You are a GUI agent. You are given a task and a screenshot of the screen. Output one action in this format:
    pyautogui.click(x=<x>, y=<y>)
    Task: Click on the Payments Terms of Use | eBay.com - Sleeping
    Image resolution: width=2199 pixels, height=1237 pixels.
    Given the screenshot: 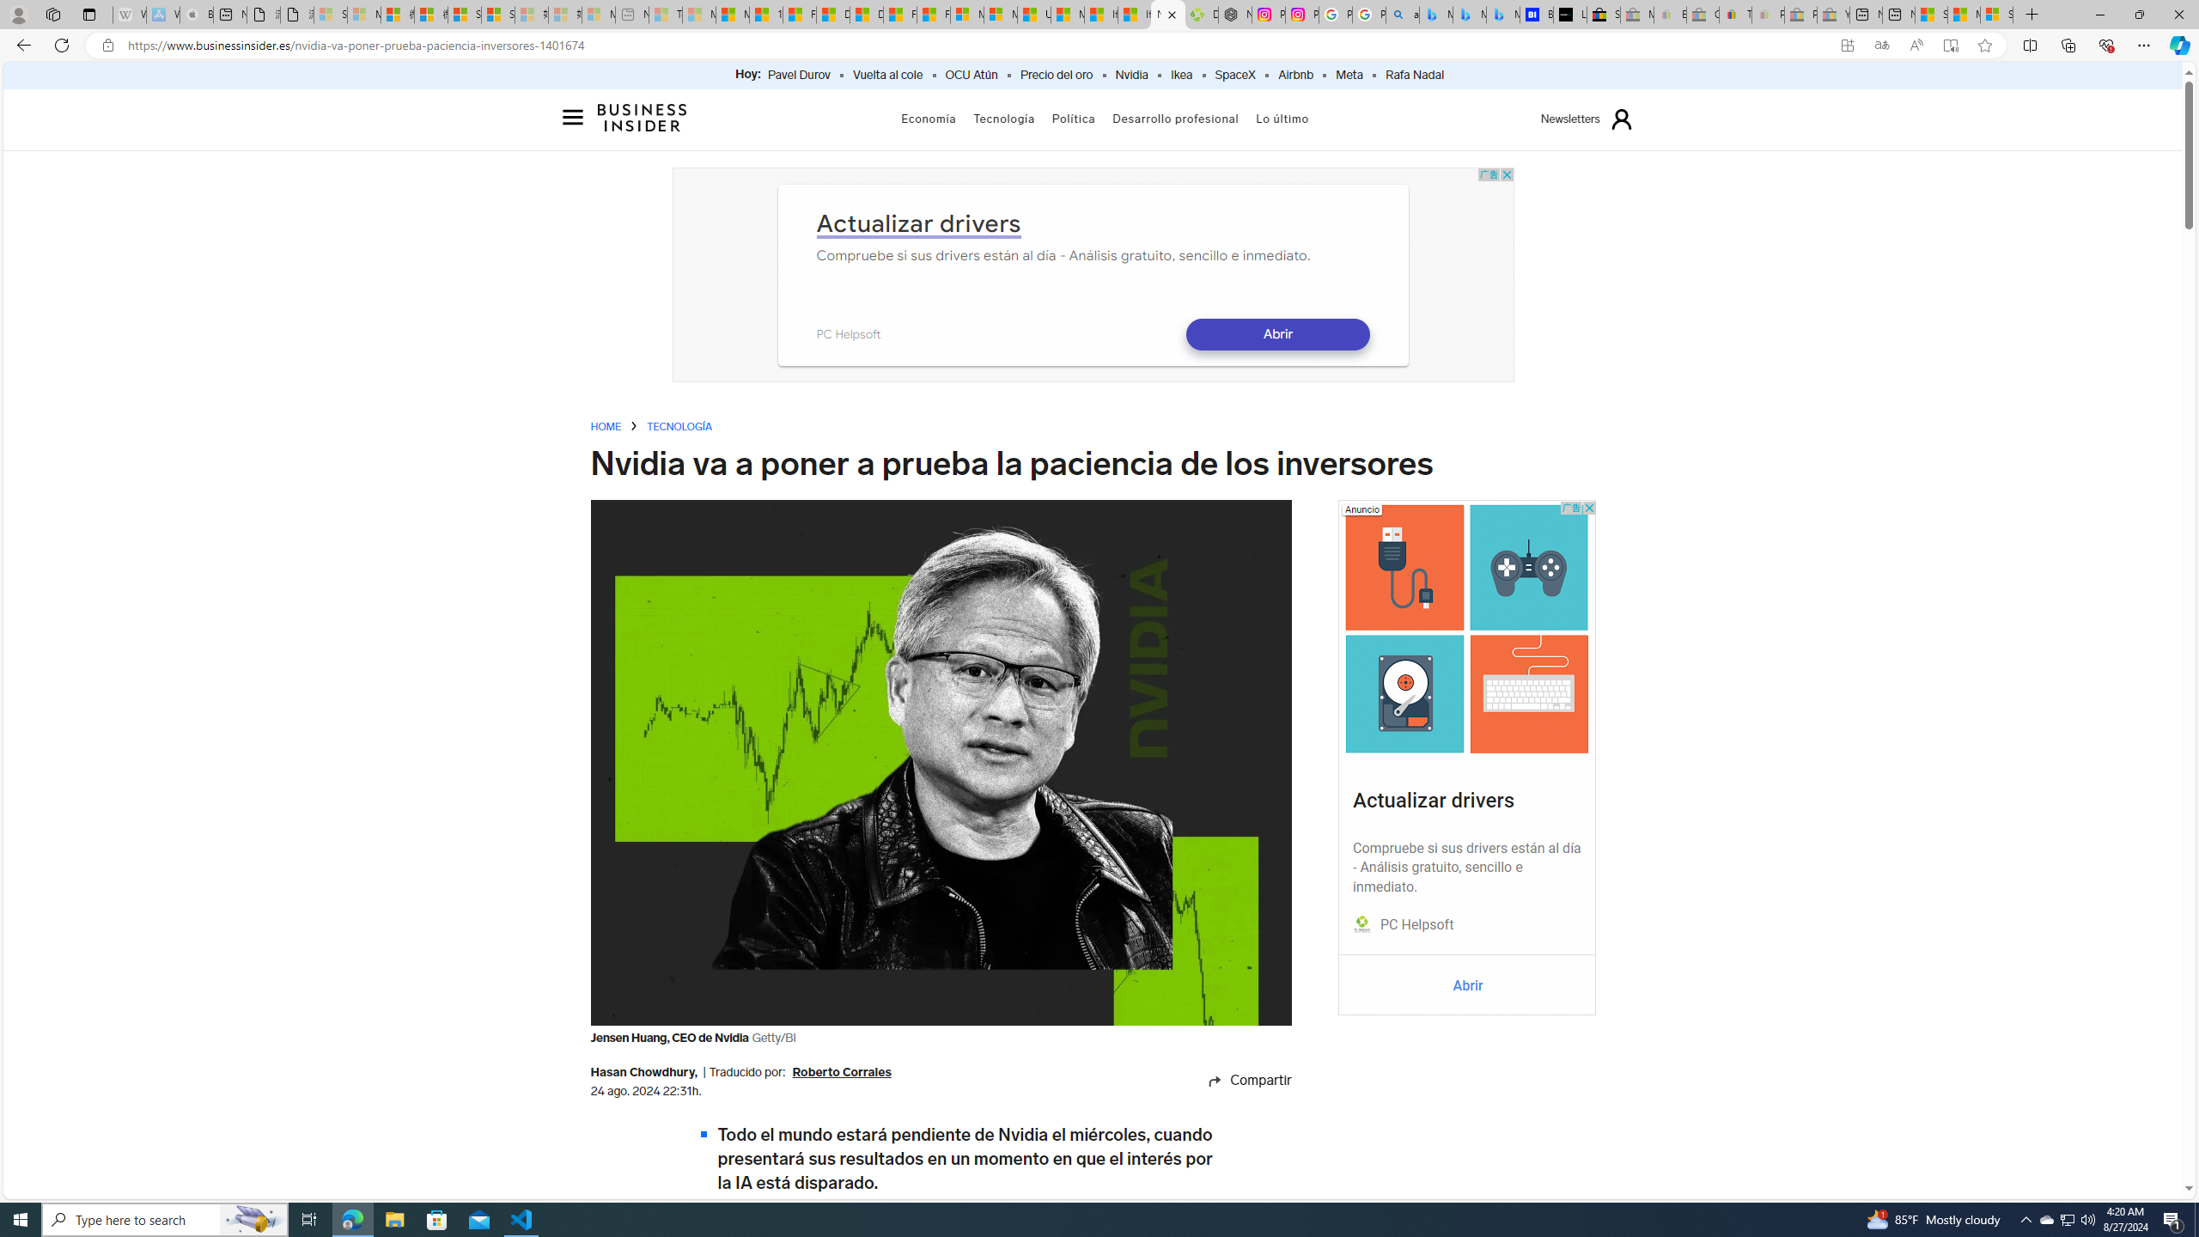 What is the action you would take?
    pyautogui.click(x=1768, y=15)
    